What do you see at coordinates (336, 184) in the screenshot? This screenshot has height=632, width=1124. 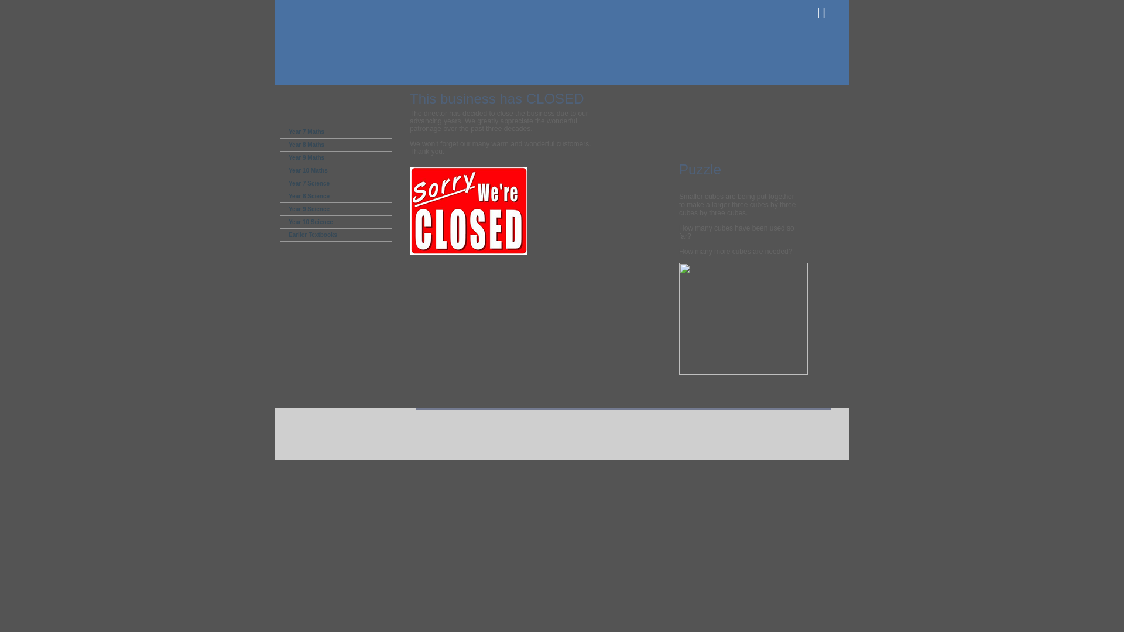 I see `Year 7 Science` at bounding box center [336, 184].